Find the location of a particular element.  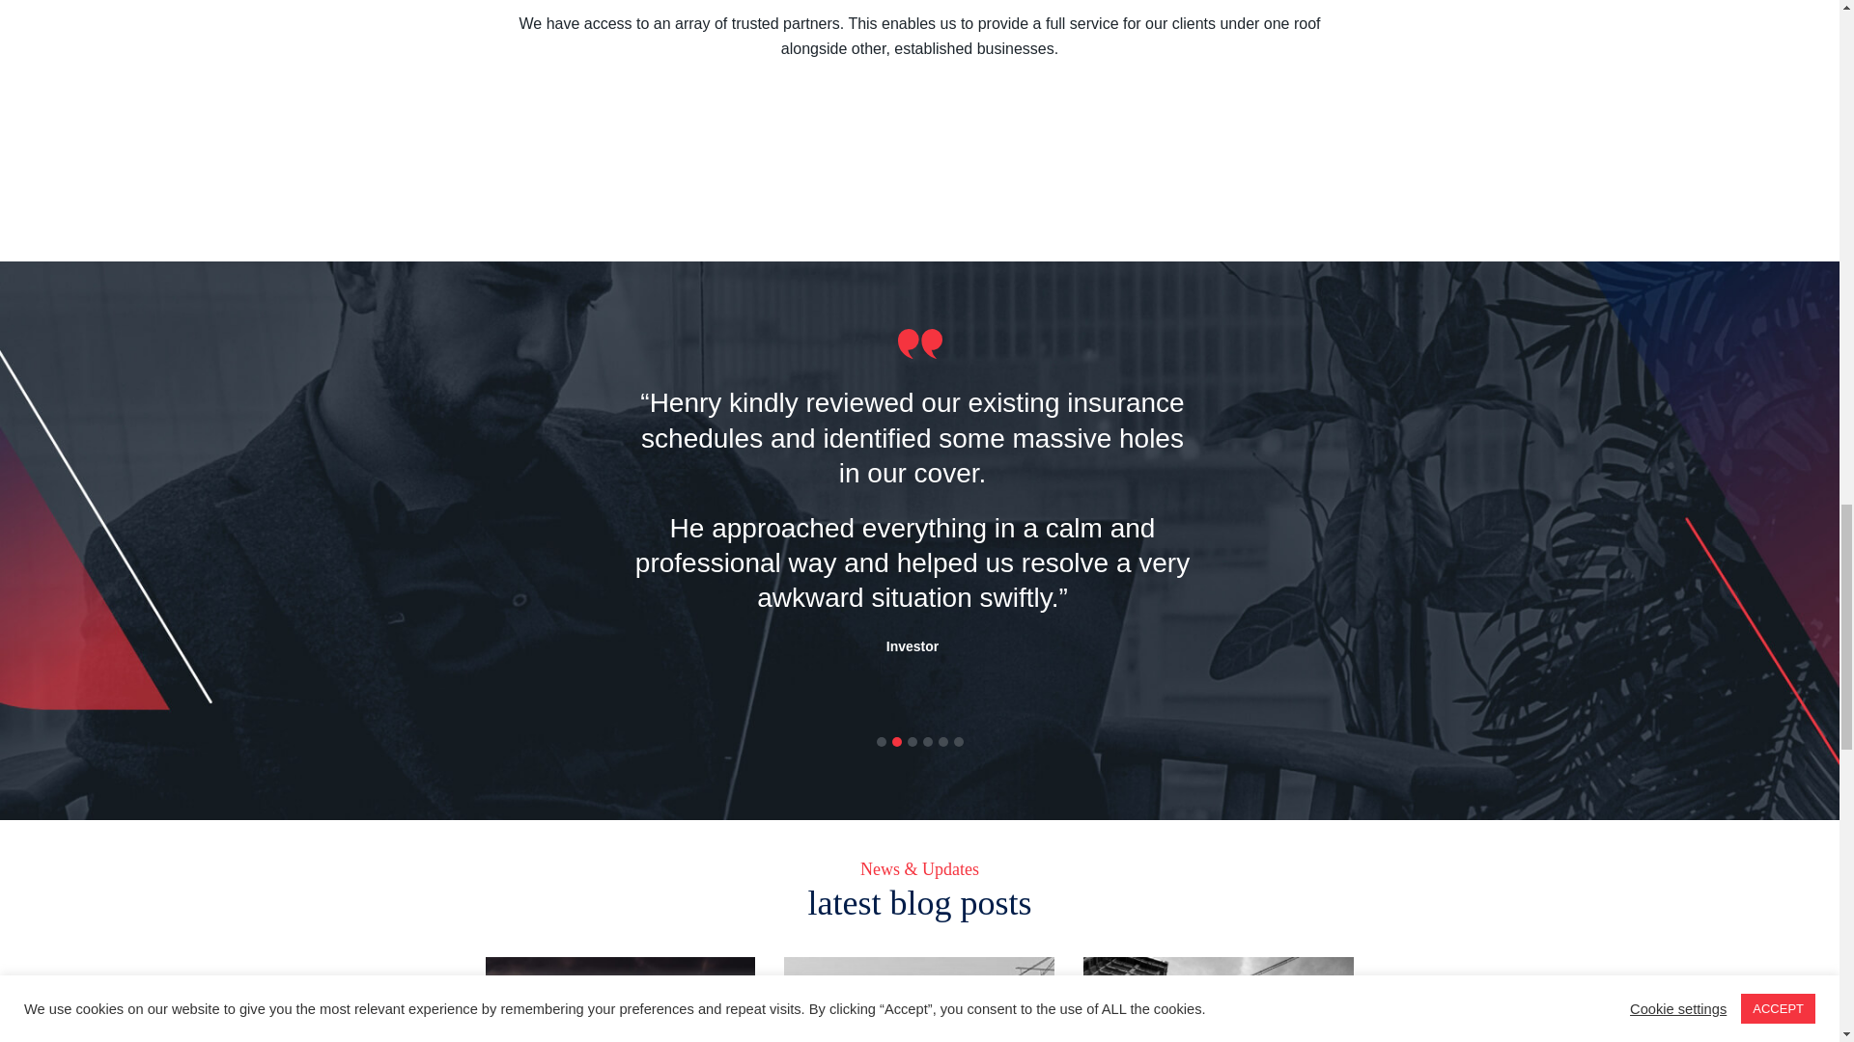

2 is located at coordinates (898, 741).